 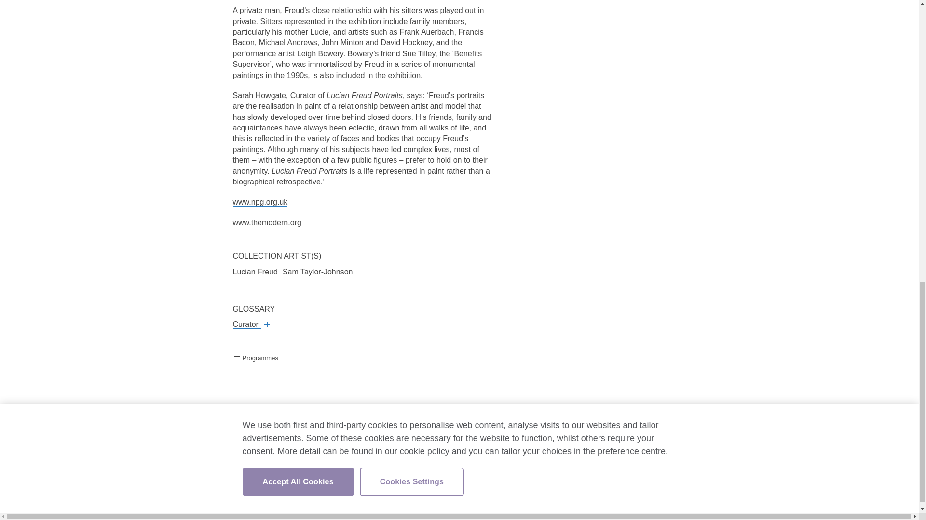 I want to click on Lucian Freud, so click(x=255, y=272).